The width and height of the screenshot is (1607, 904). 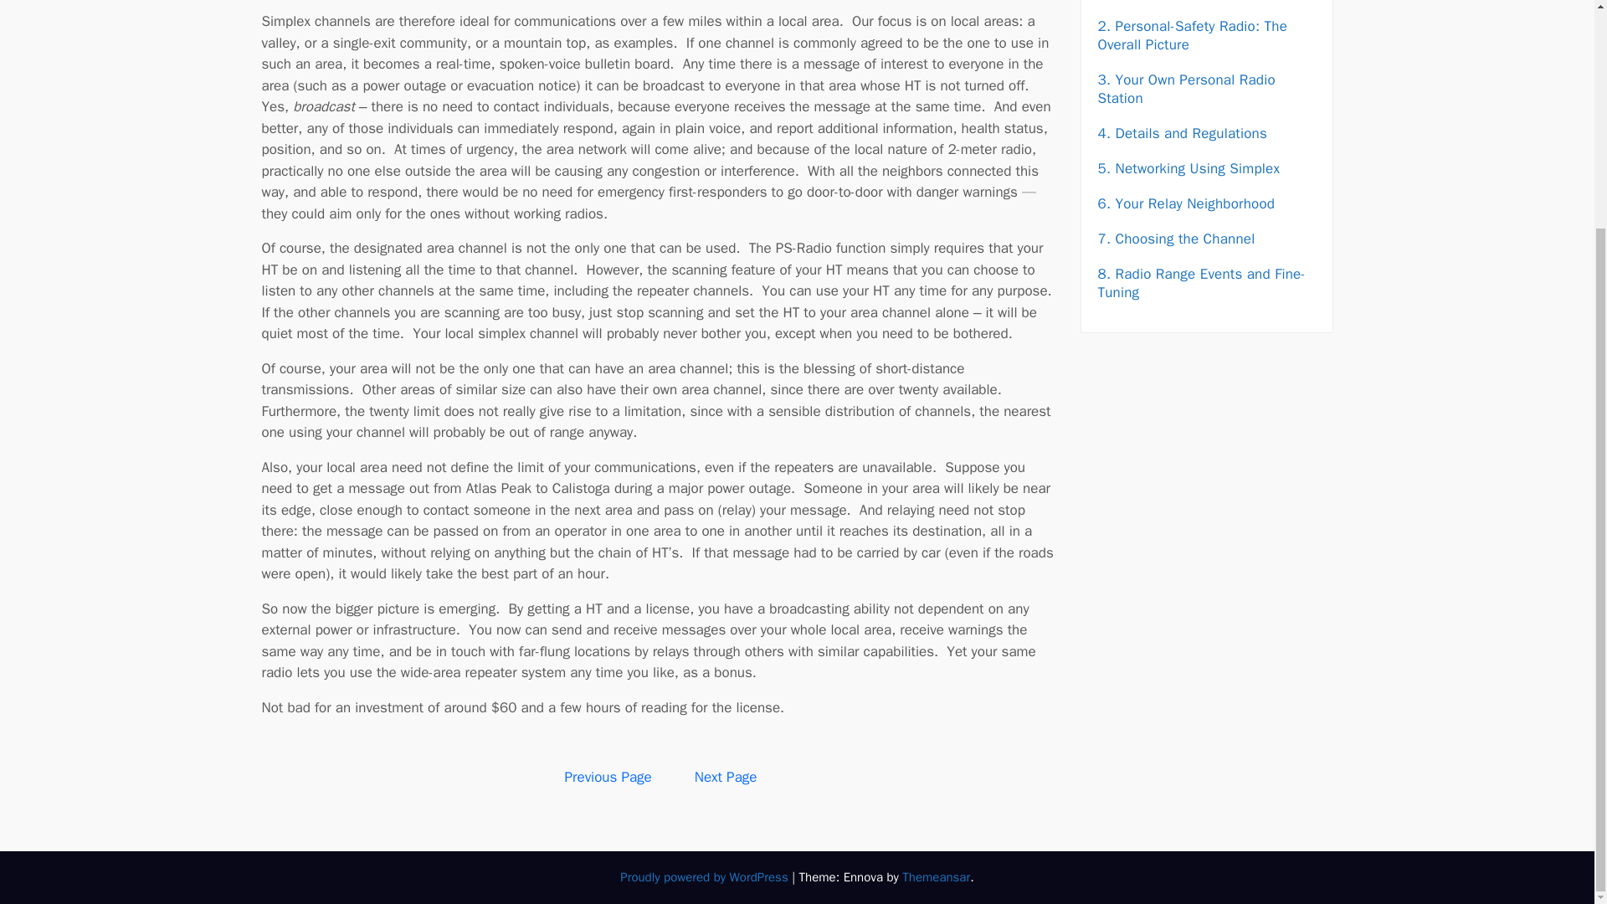 I want to click on 6. Your Relay Neighborhood, so click(x=1187, y=203).